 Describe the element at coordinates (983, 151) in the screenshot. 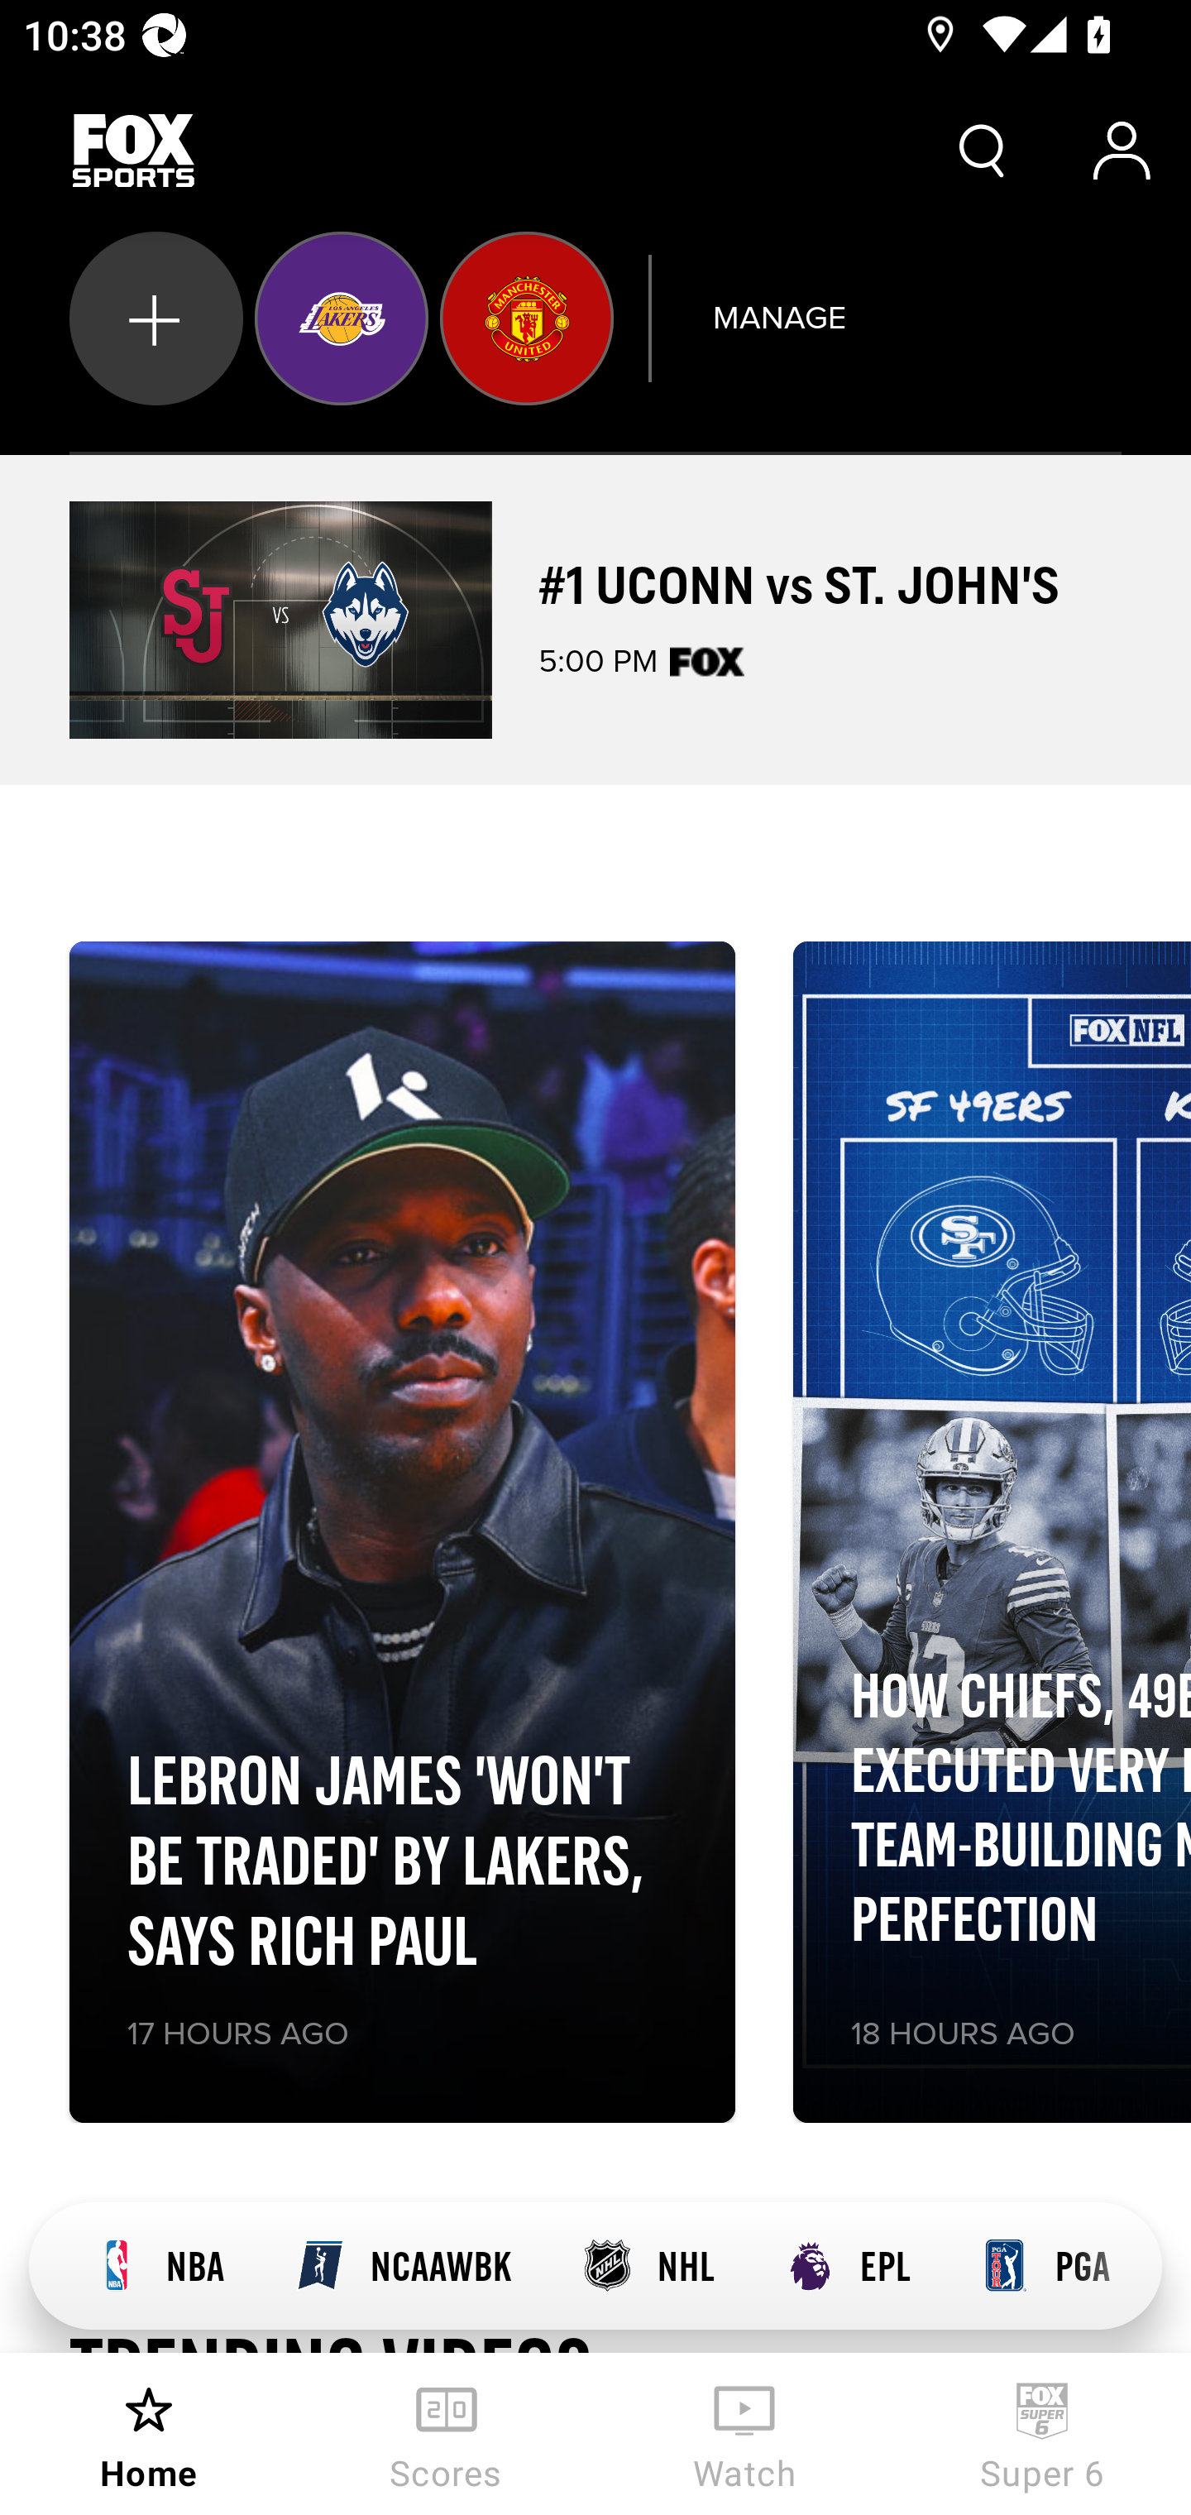

I see `Search` at that location.